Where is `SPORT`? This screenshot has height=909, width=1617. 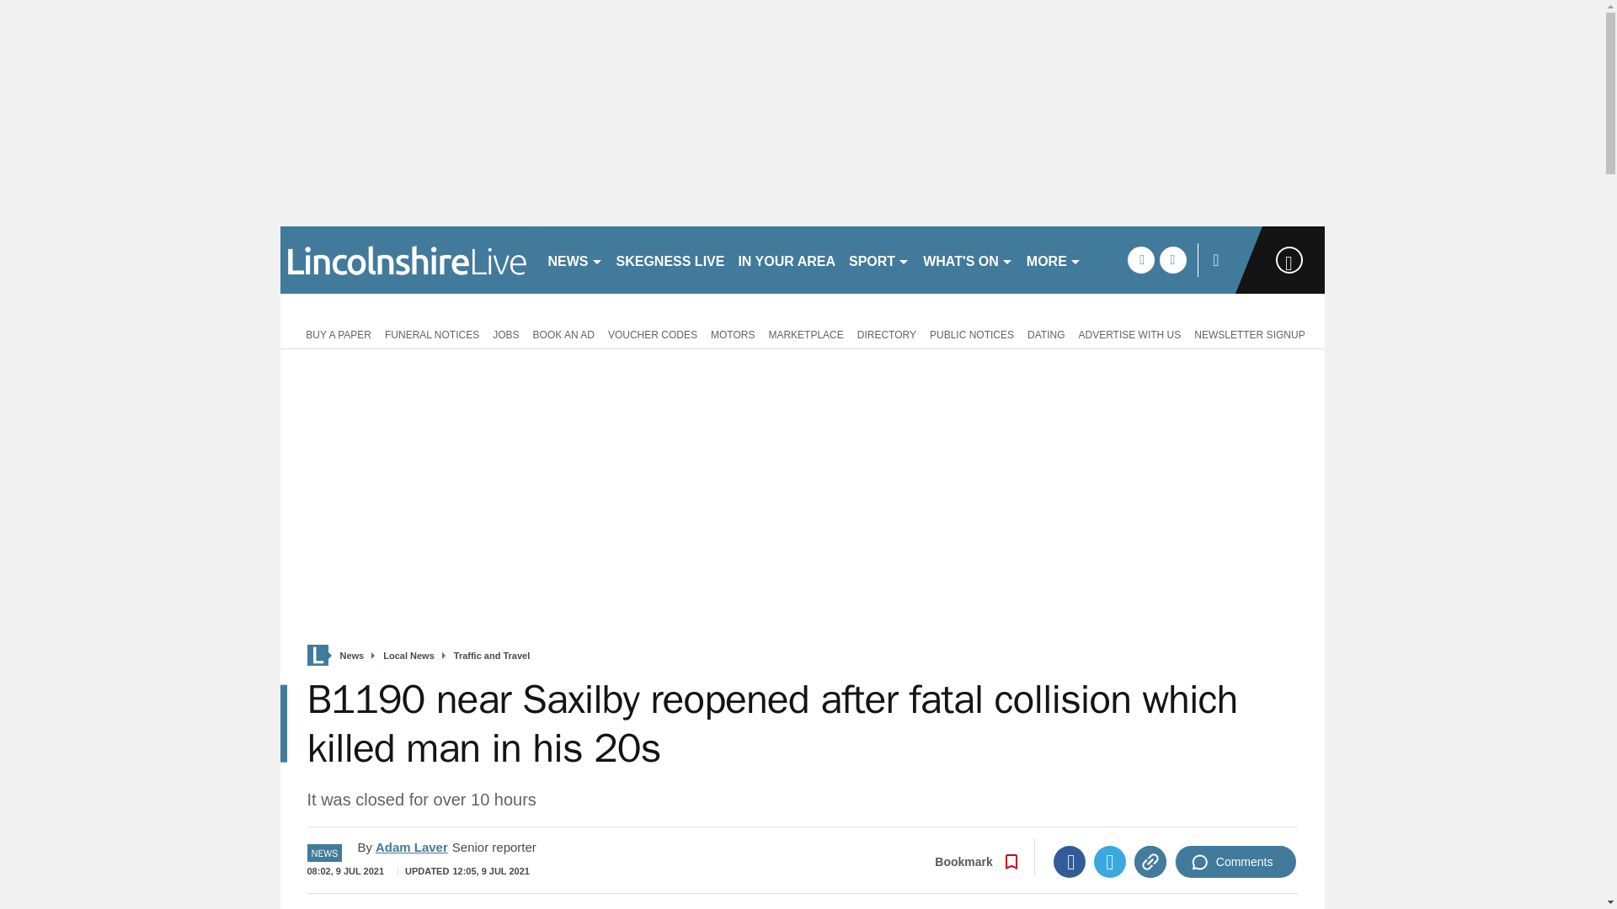 SPORT is located at coordinates (879, 259).